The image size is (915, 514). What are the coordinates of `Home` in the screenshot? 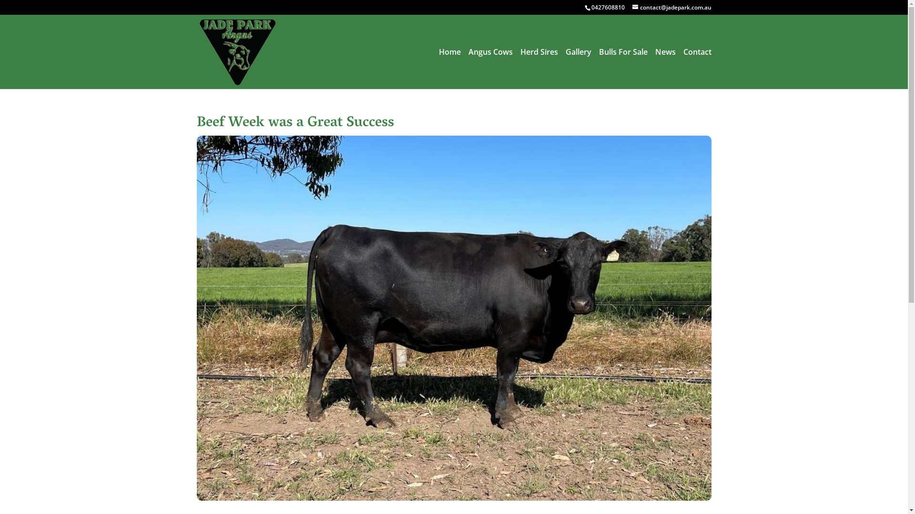 It's located at (449, 69).